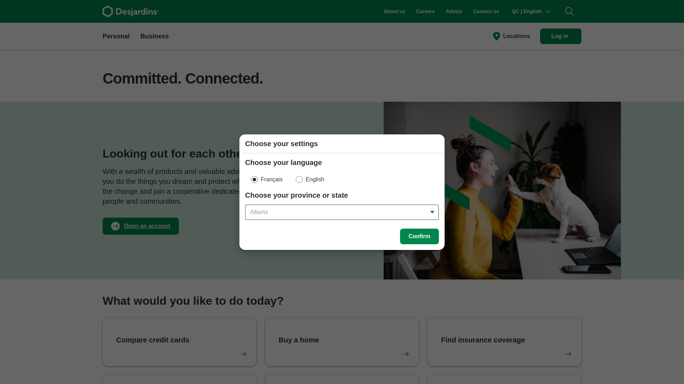 The width and height of the screenshot is (684, 384). What do you see at coordinates (569, 11) in the screenshot?
I see `Search` at bounding box center [569, 11].